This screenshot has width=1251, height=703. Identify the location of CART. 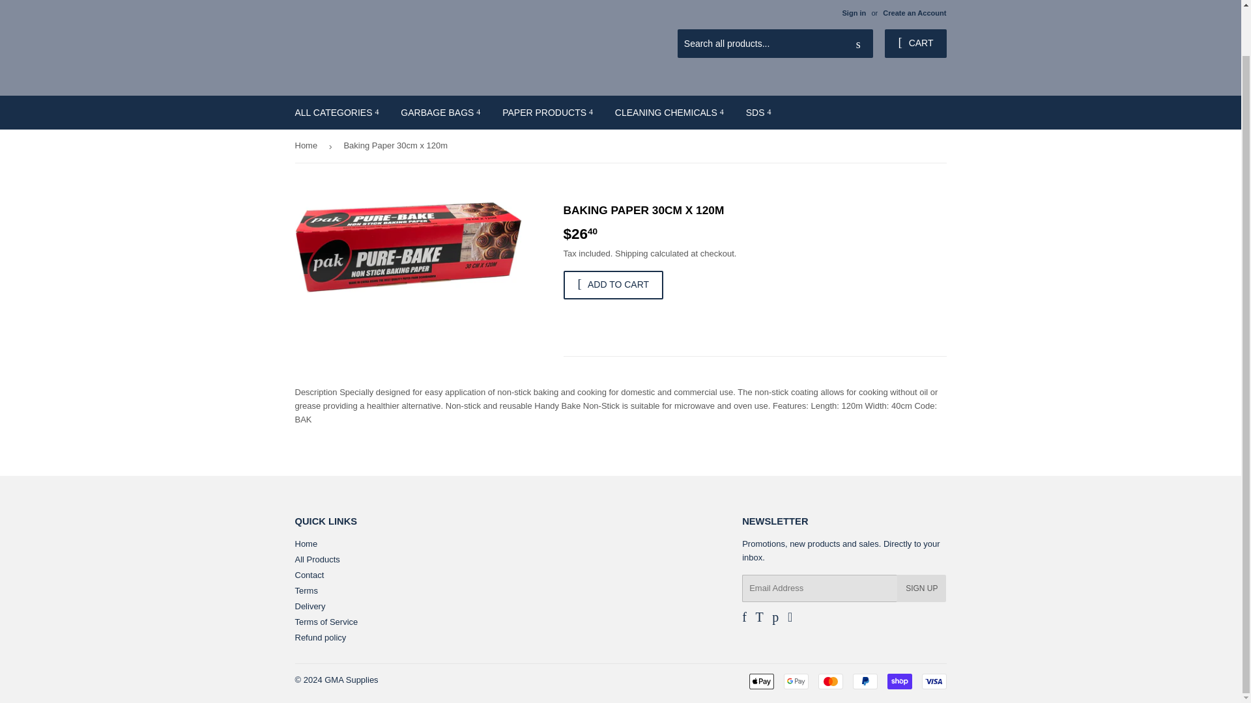
(915, 43).